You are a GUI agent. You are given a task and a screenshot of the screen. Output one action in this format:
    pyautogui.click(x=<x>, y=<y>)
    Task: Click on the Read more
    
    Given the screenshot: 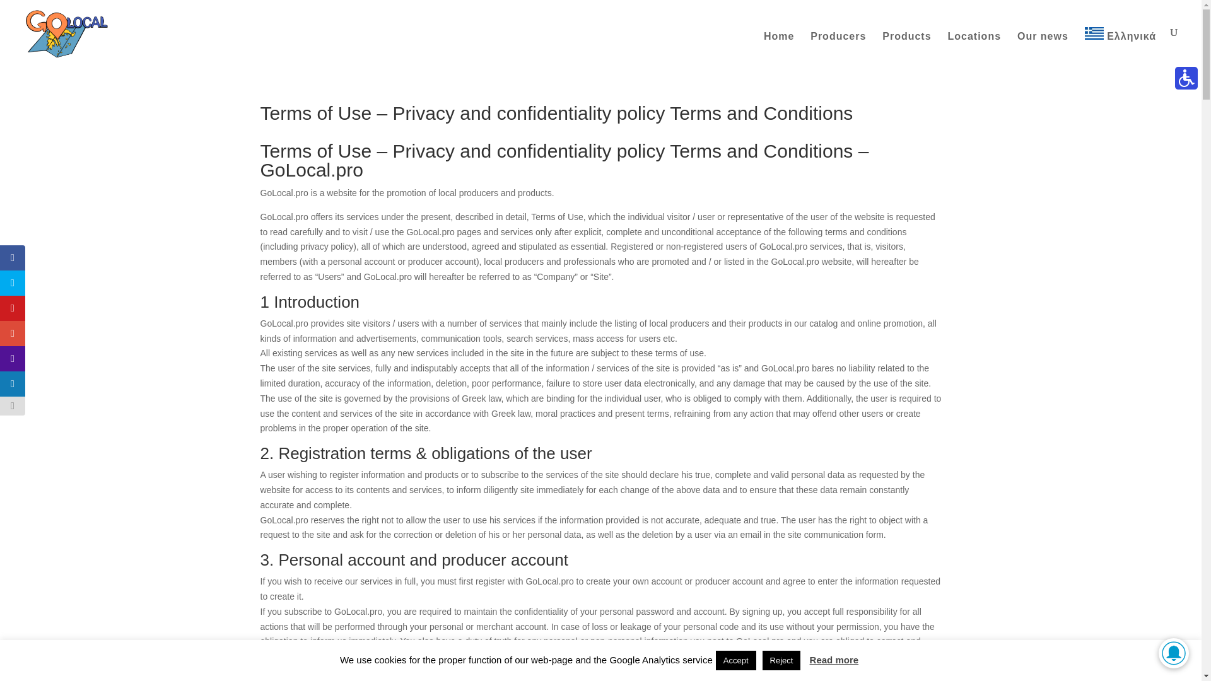 What is the action you would take?
    pyautogui.click(x=834, y=660)
    